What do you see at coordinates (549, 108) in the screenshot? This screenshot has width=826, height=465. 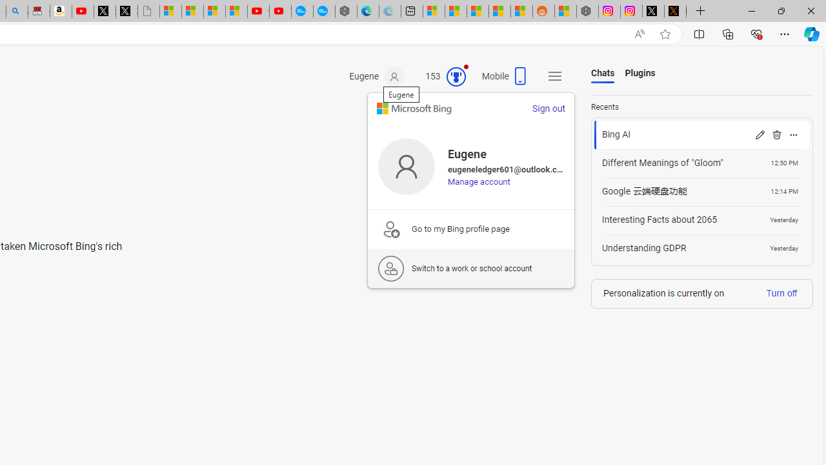 I see `Sign out` at bounding box center [549, 108].